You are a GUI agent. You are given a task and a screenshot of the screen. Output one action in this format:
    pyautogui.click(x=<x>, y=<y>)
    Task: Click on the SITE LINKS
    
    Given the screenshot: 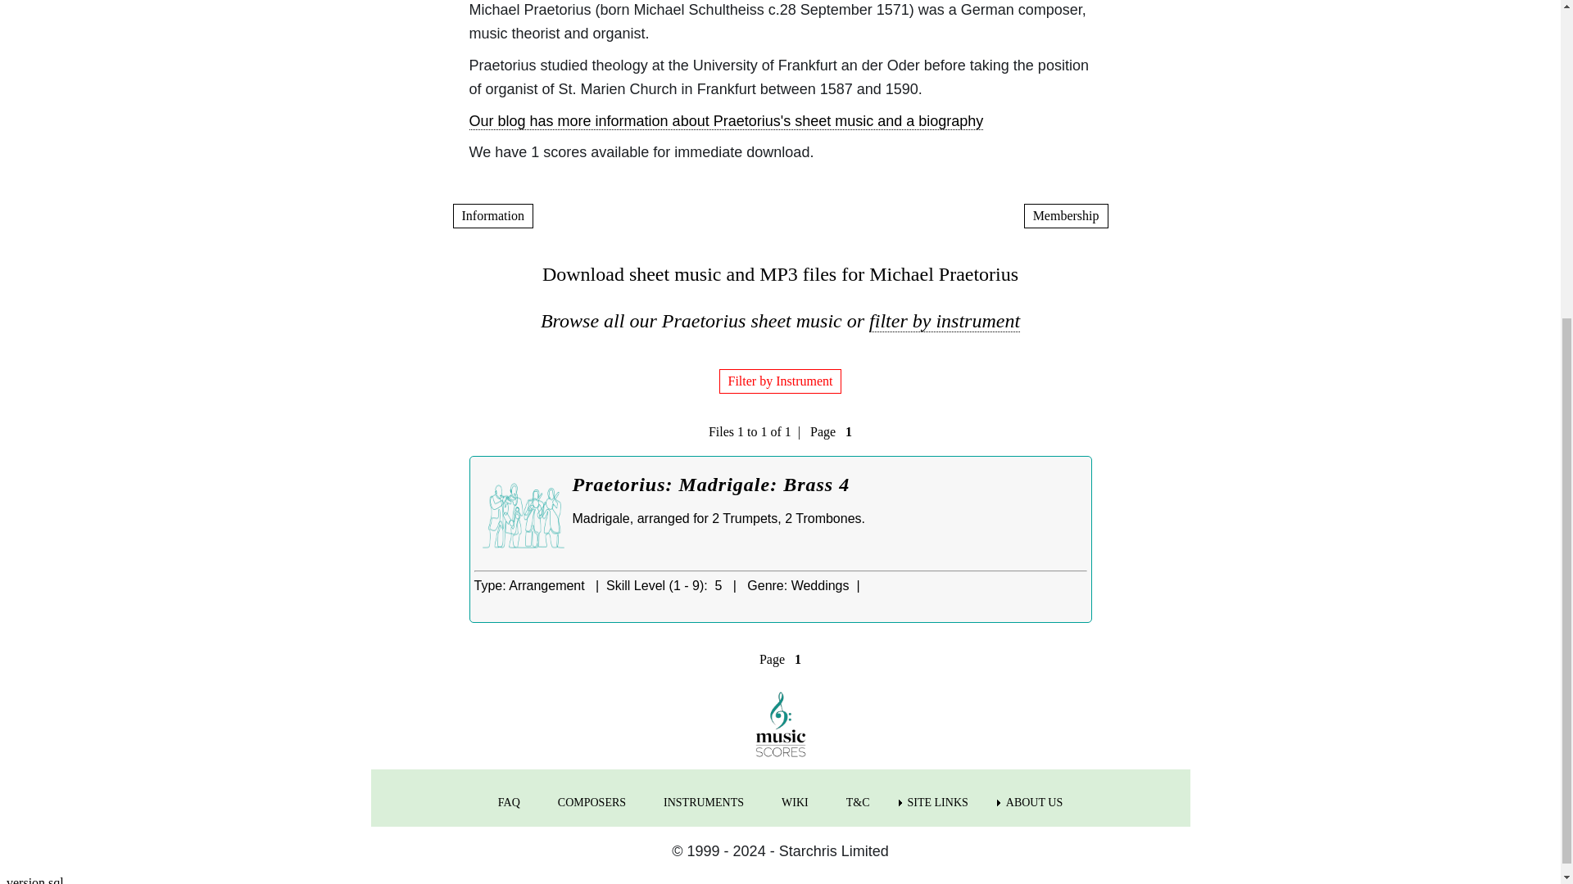 What is the action you would take?
    pyautogui.click(x=937, y=802)
    